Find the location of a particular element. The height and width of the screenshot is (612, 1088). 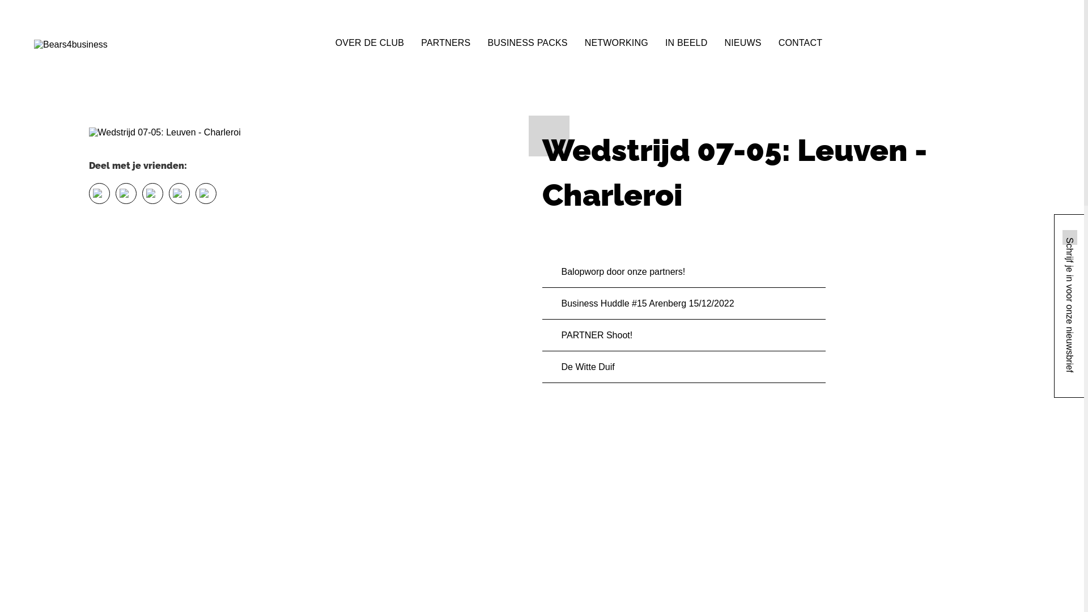

NETWORKING is located at coordinates (617, 42).